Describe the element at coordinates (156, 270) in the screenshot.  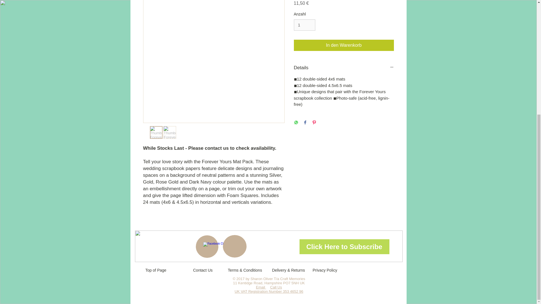
I see `Top of Page` at that location.